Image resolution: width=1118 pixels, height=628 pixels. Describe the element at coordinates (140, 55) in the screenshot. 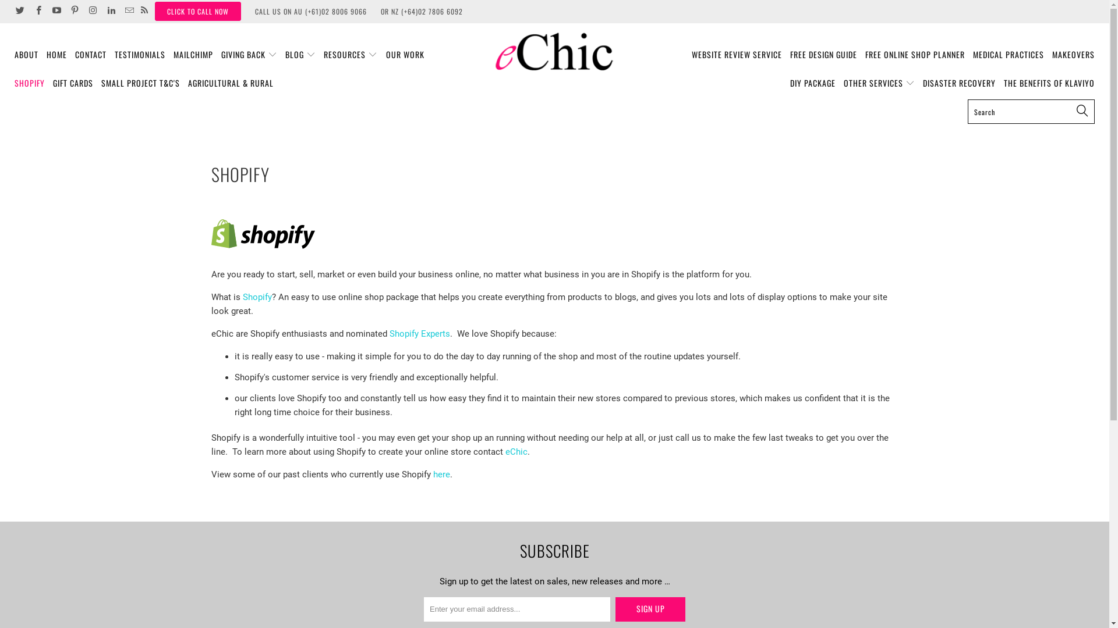

I see `TESTIMONIALS` at that location.